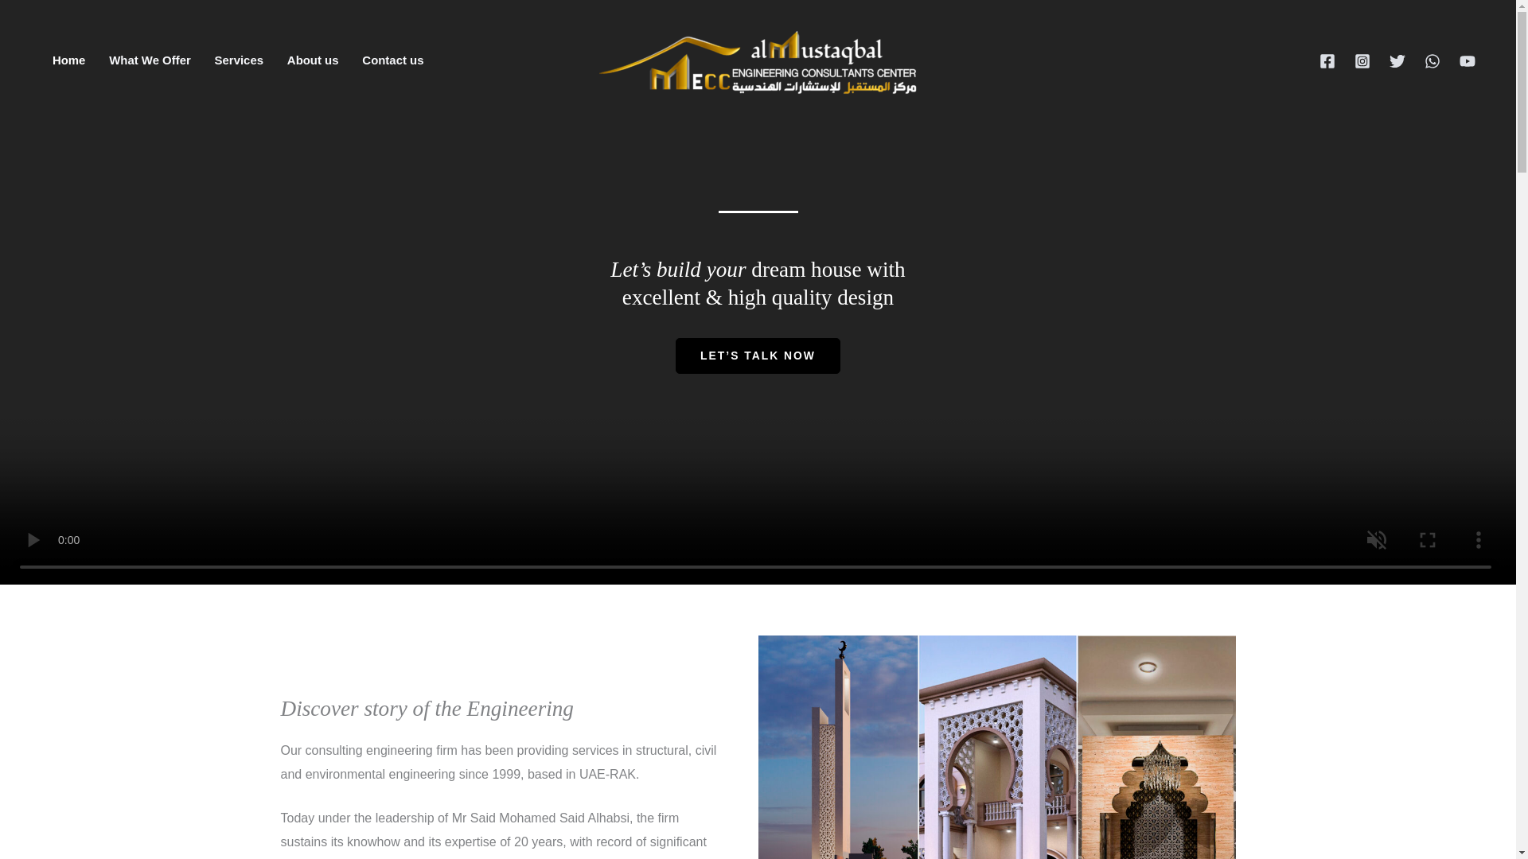 The width and height of the screenshot is (1528, 859). I want to click on Services, so click(239, 60).